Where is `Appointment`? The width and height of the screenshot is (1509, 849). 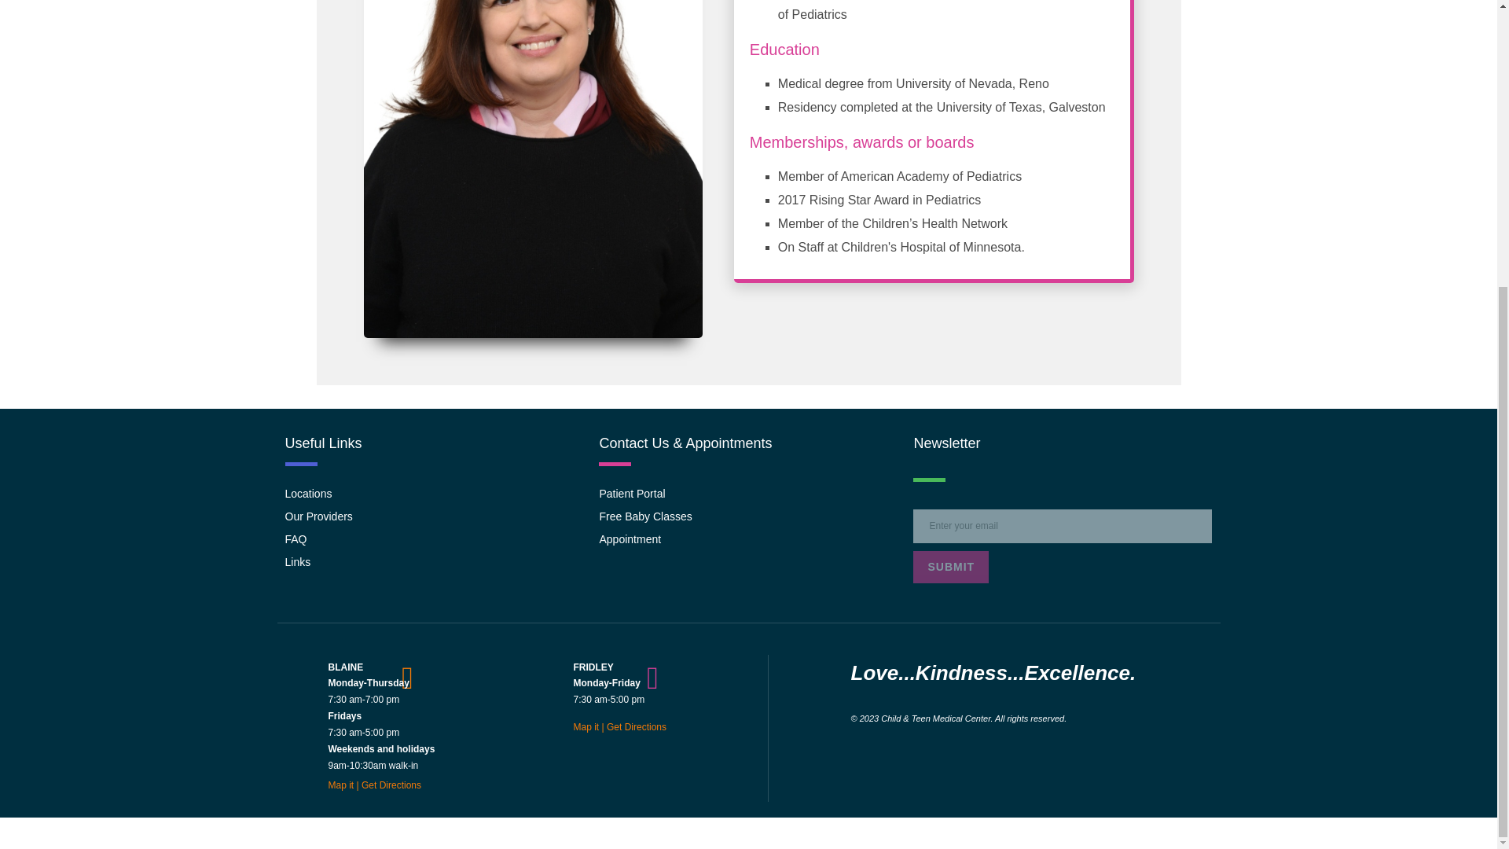 Appointment is located at coordinates (748, 539).